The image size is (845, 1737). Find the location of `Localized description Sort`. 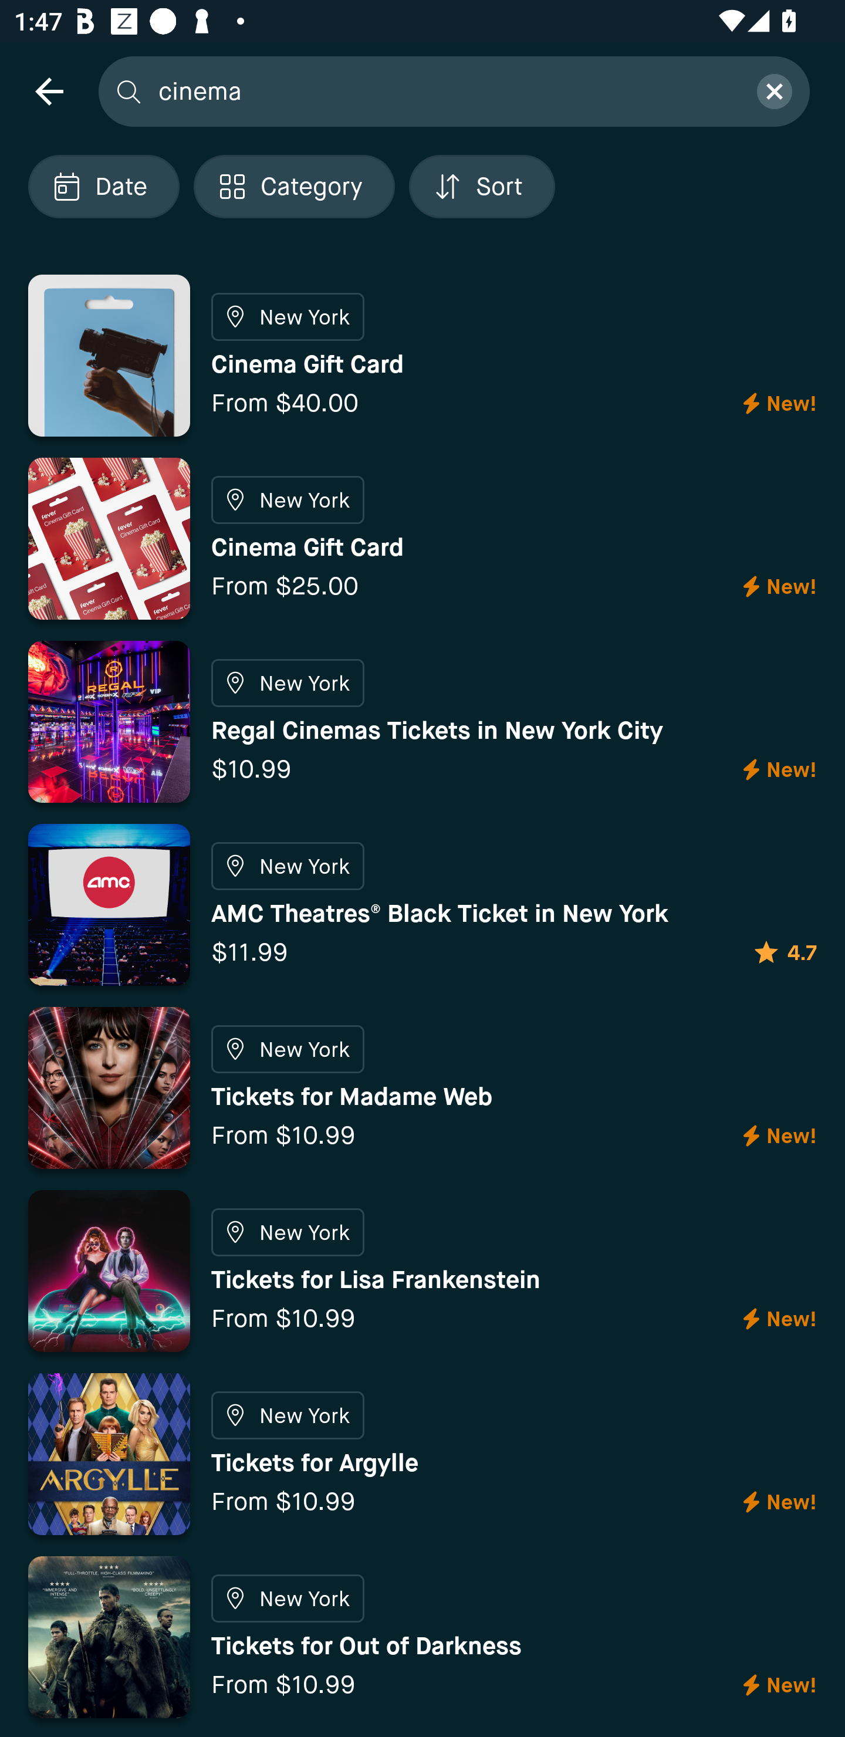

Localized description Sort is located at coordinates (482, 187).